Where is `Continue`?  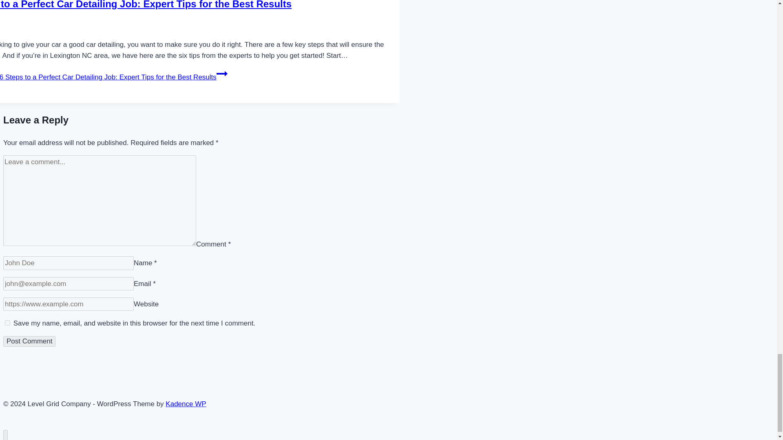 Continue is located at coordinates (222, 74).